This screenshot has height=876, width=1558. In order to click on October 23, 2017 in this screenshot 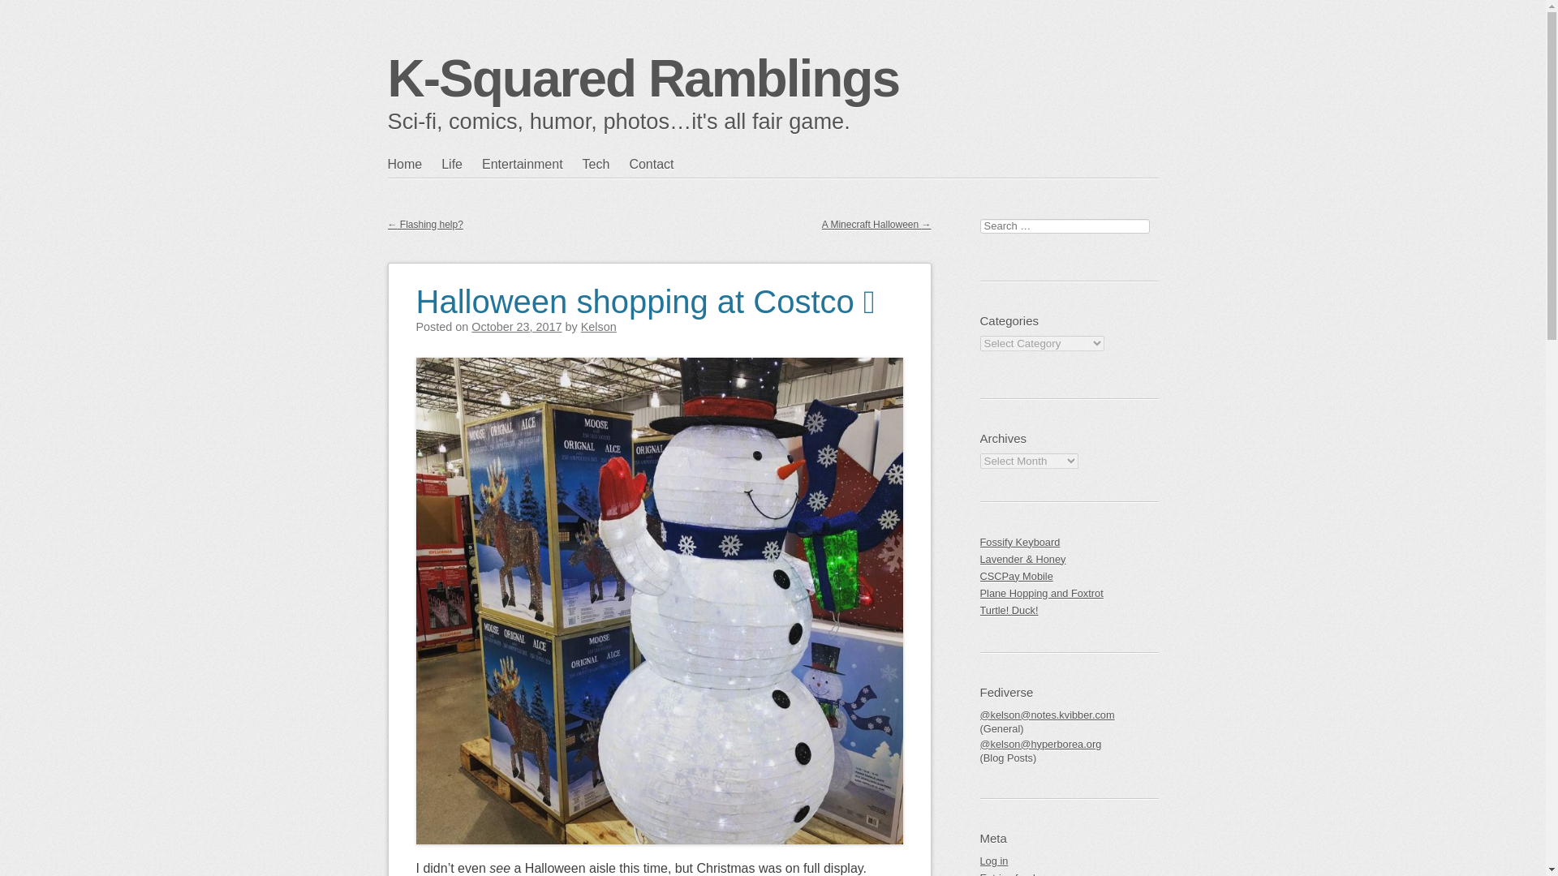, I will do `click(516, 327)`.